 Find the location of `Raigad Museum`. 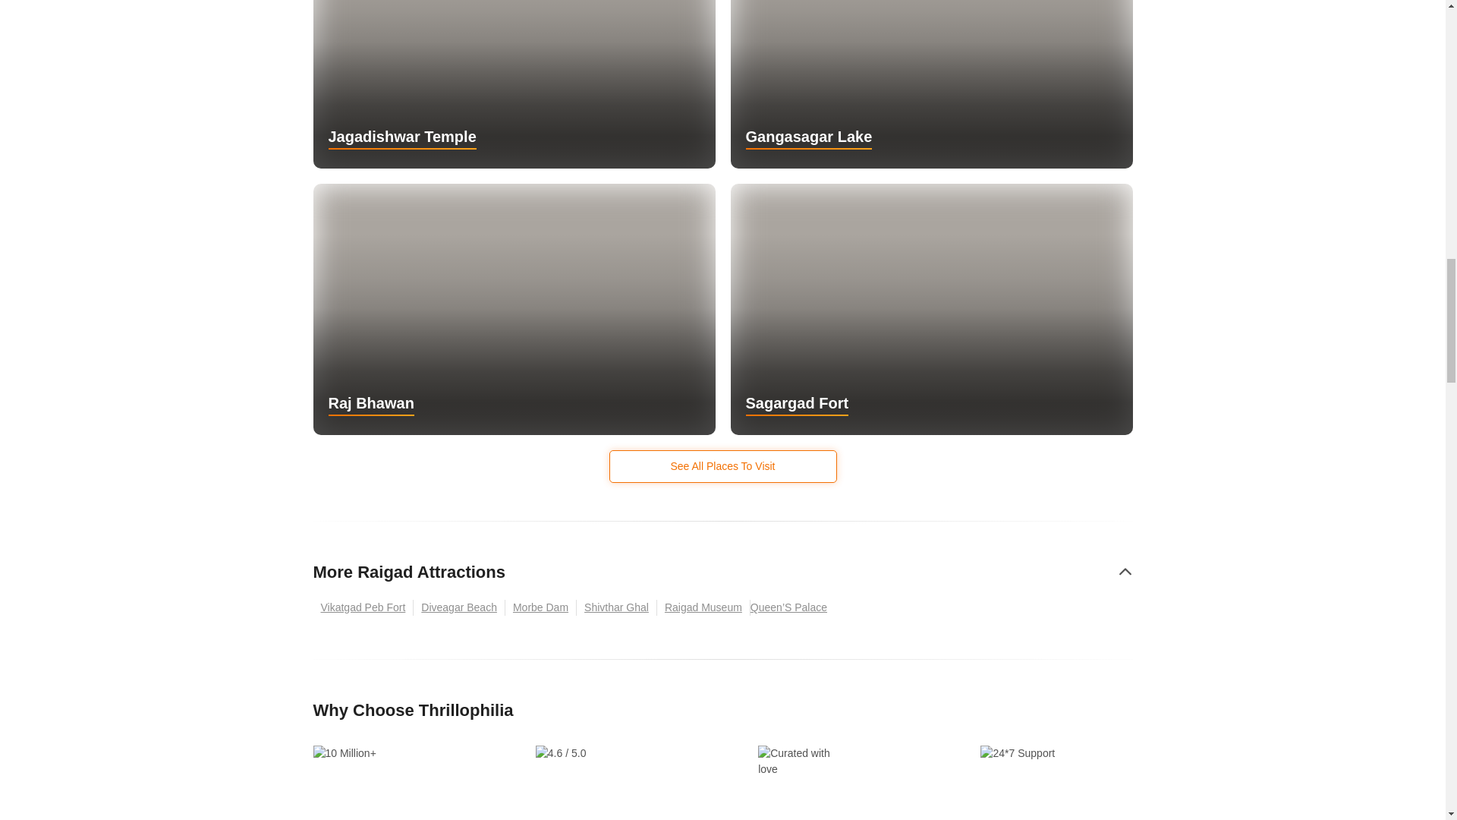

Raigad Museum is located at coordinates (703, 607).